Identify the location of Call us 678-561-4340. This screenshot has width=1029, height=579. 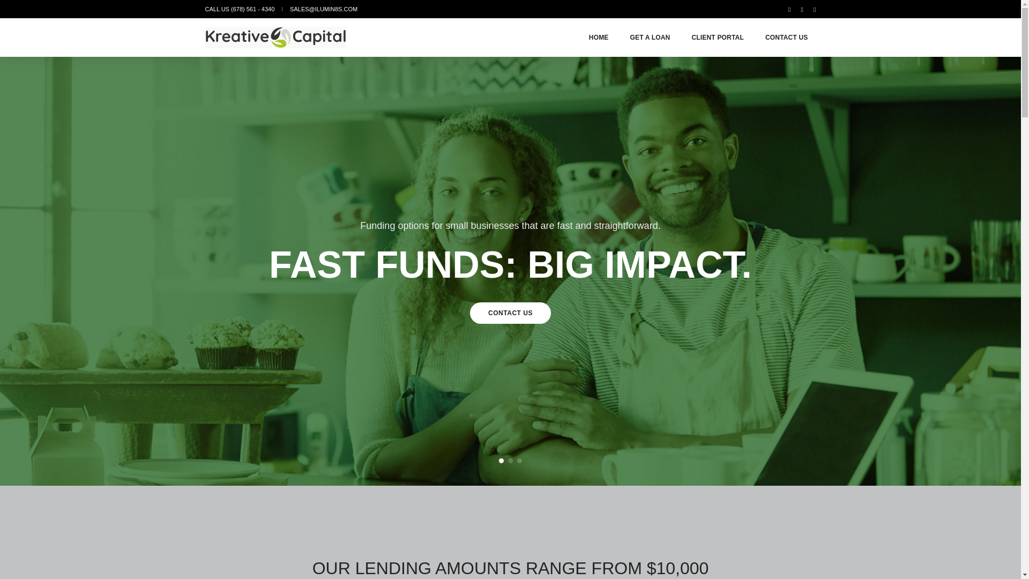
(240, 9).